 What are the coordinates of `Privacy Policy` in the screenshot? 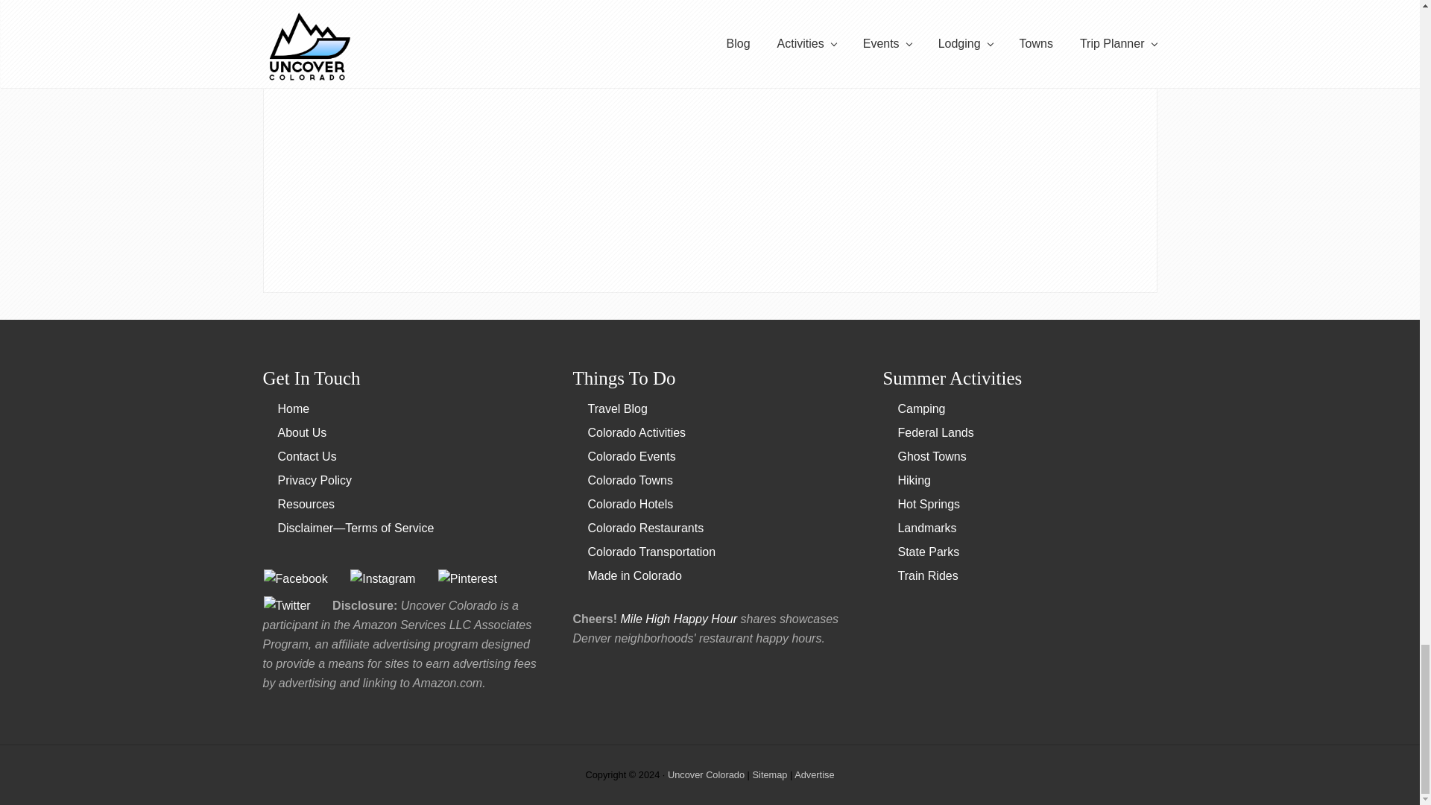 It's located at (315, 480).